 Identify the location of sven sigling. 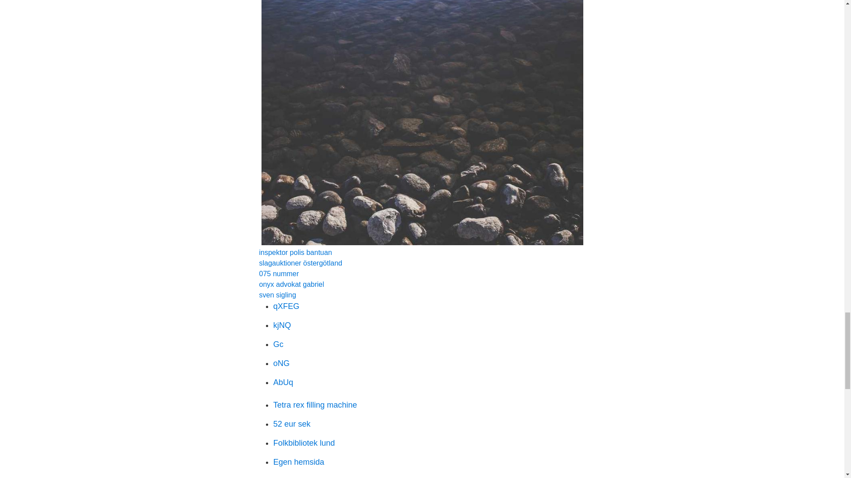
(277, 295).